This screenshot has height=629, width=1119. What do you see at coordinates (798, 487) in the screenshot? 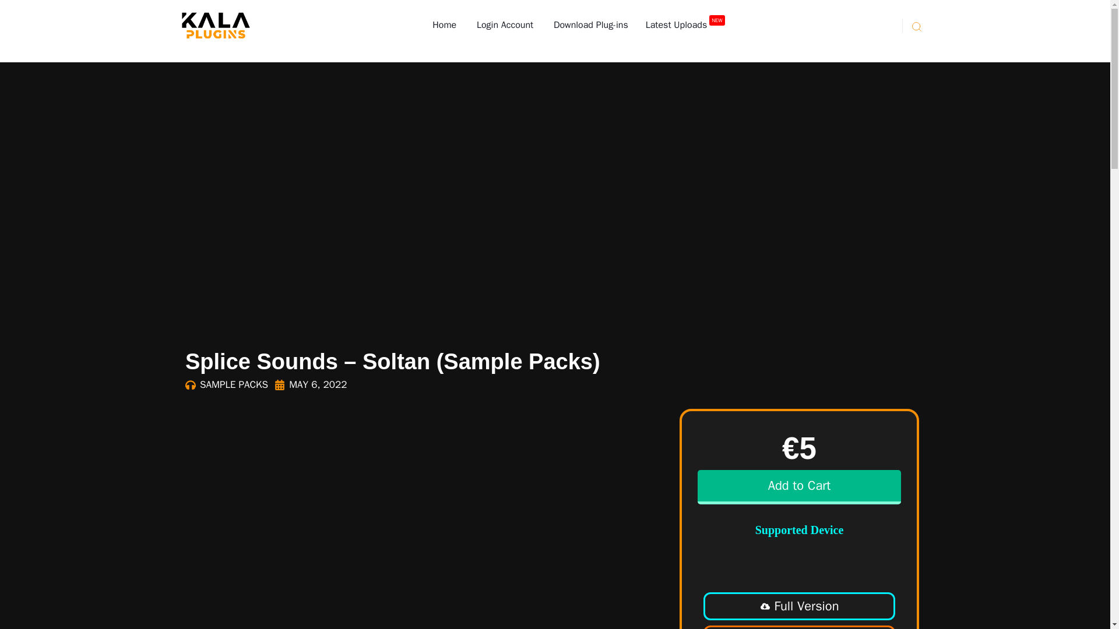
I see `Add to Cart` at bounding box center [798, 487].